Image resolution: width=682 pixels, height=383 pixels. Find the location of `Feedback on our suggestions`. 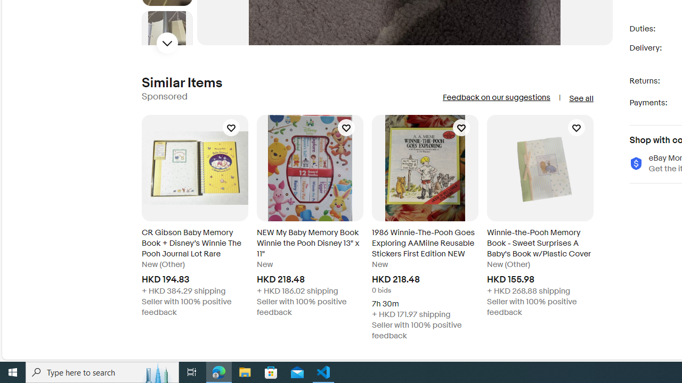

Feedback on our suggestions is located at coordinates (496, 97).